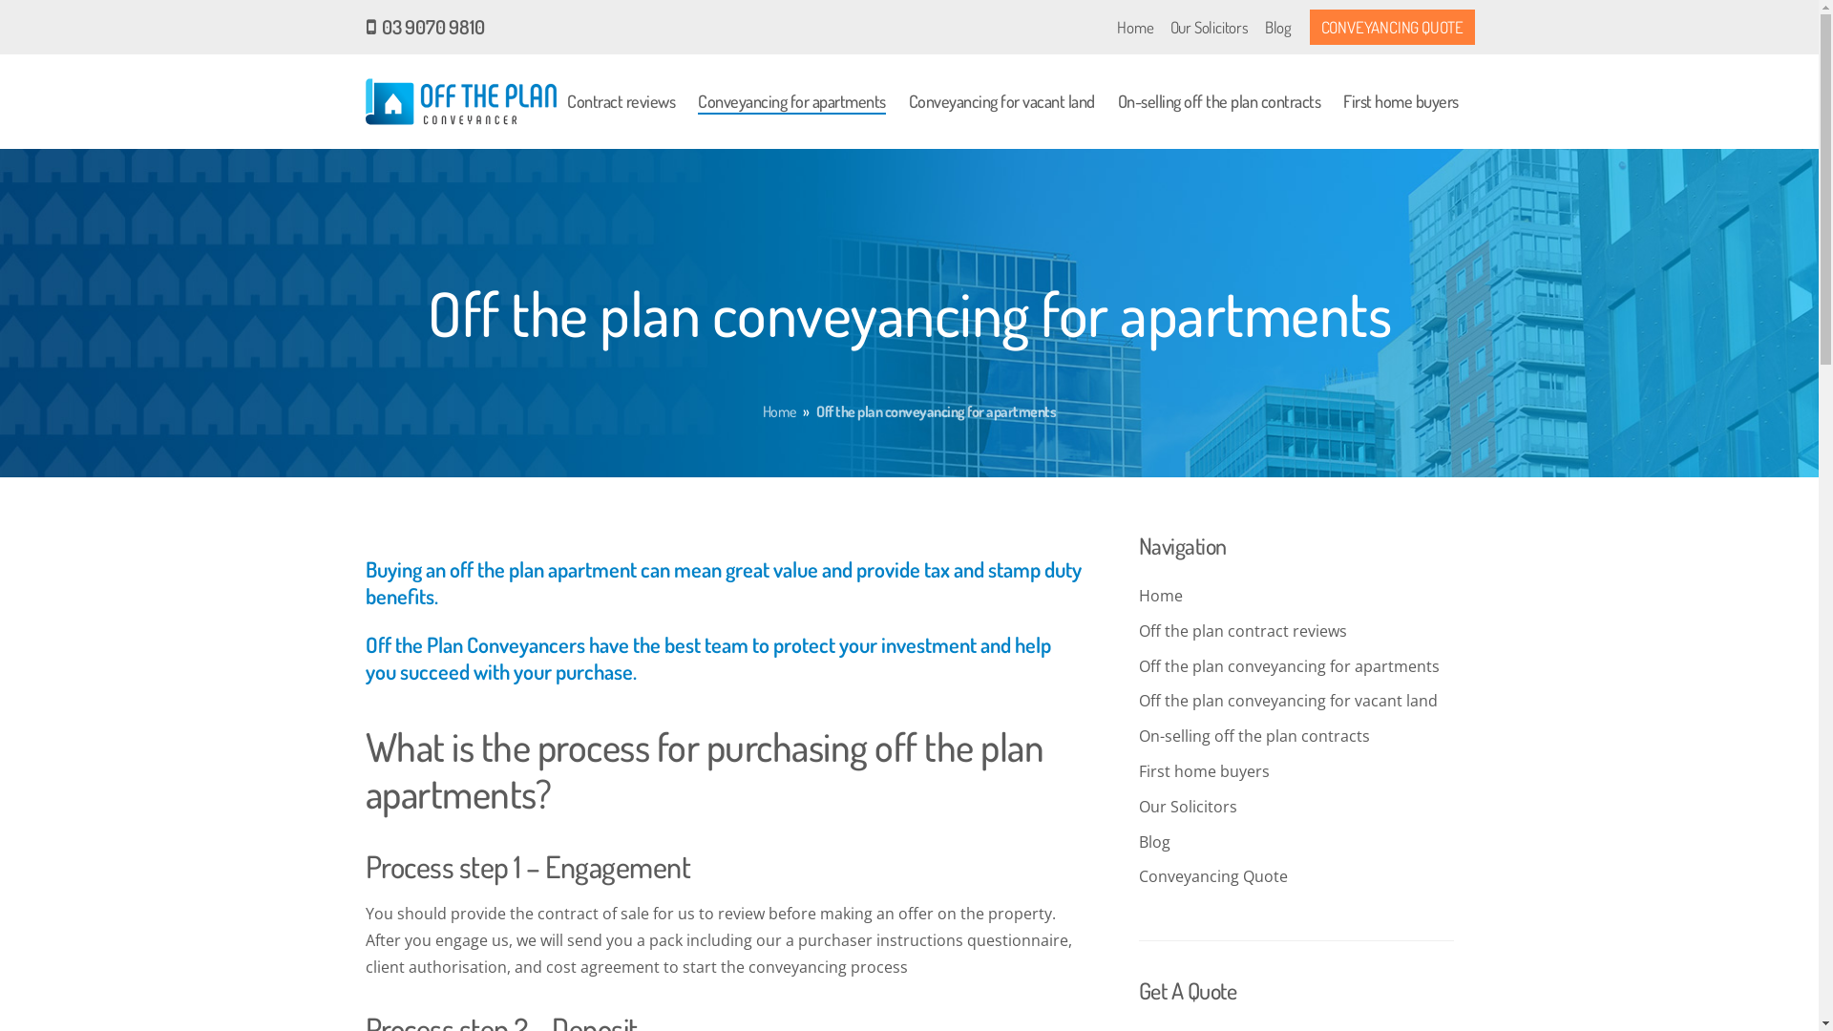  What do you see at coordinates (480, 674) in the screenshot?
I see `On-selling off the plan contracts` at bounding box center [480, 674].